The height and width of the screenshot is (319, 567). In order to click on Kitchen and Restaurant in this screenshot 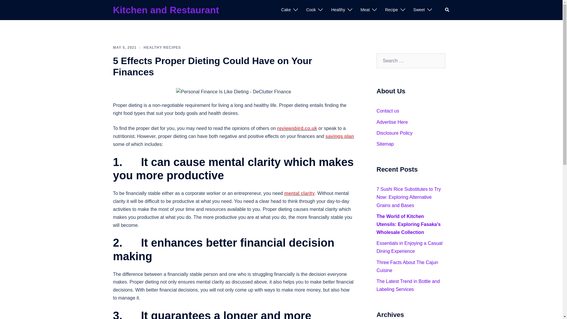, I will do `click(166, 10)`.